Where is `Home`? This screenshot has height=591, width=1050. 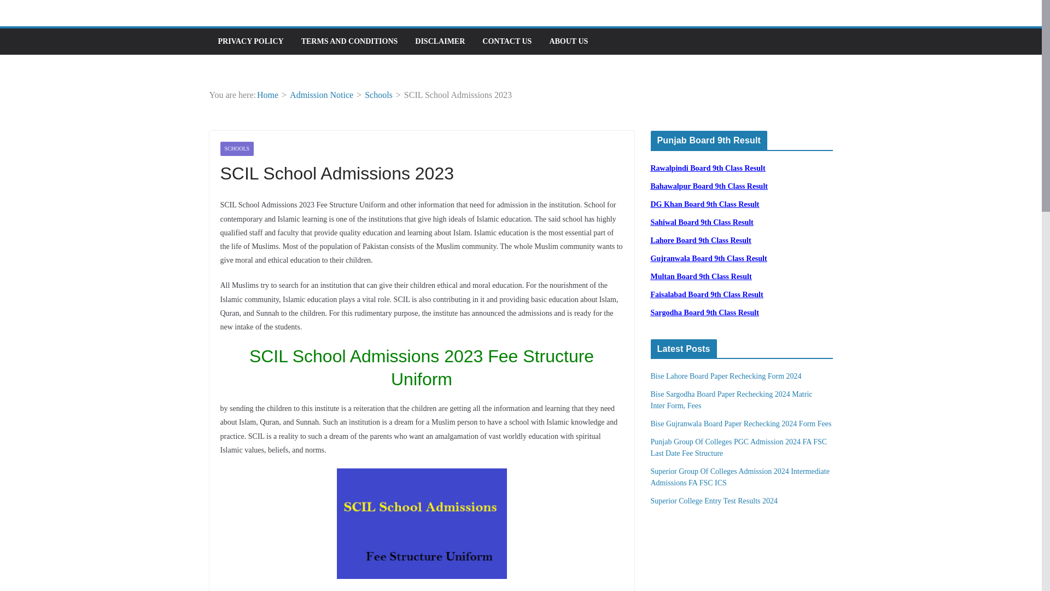 Home is located at coordinates (267, 95).